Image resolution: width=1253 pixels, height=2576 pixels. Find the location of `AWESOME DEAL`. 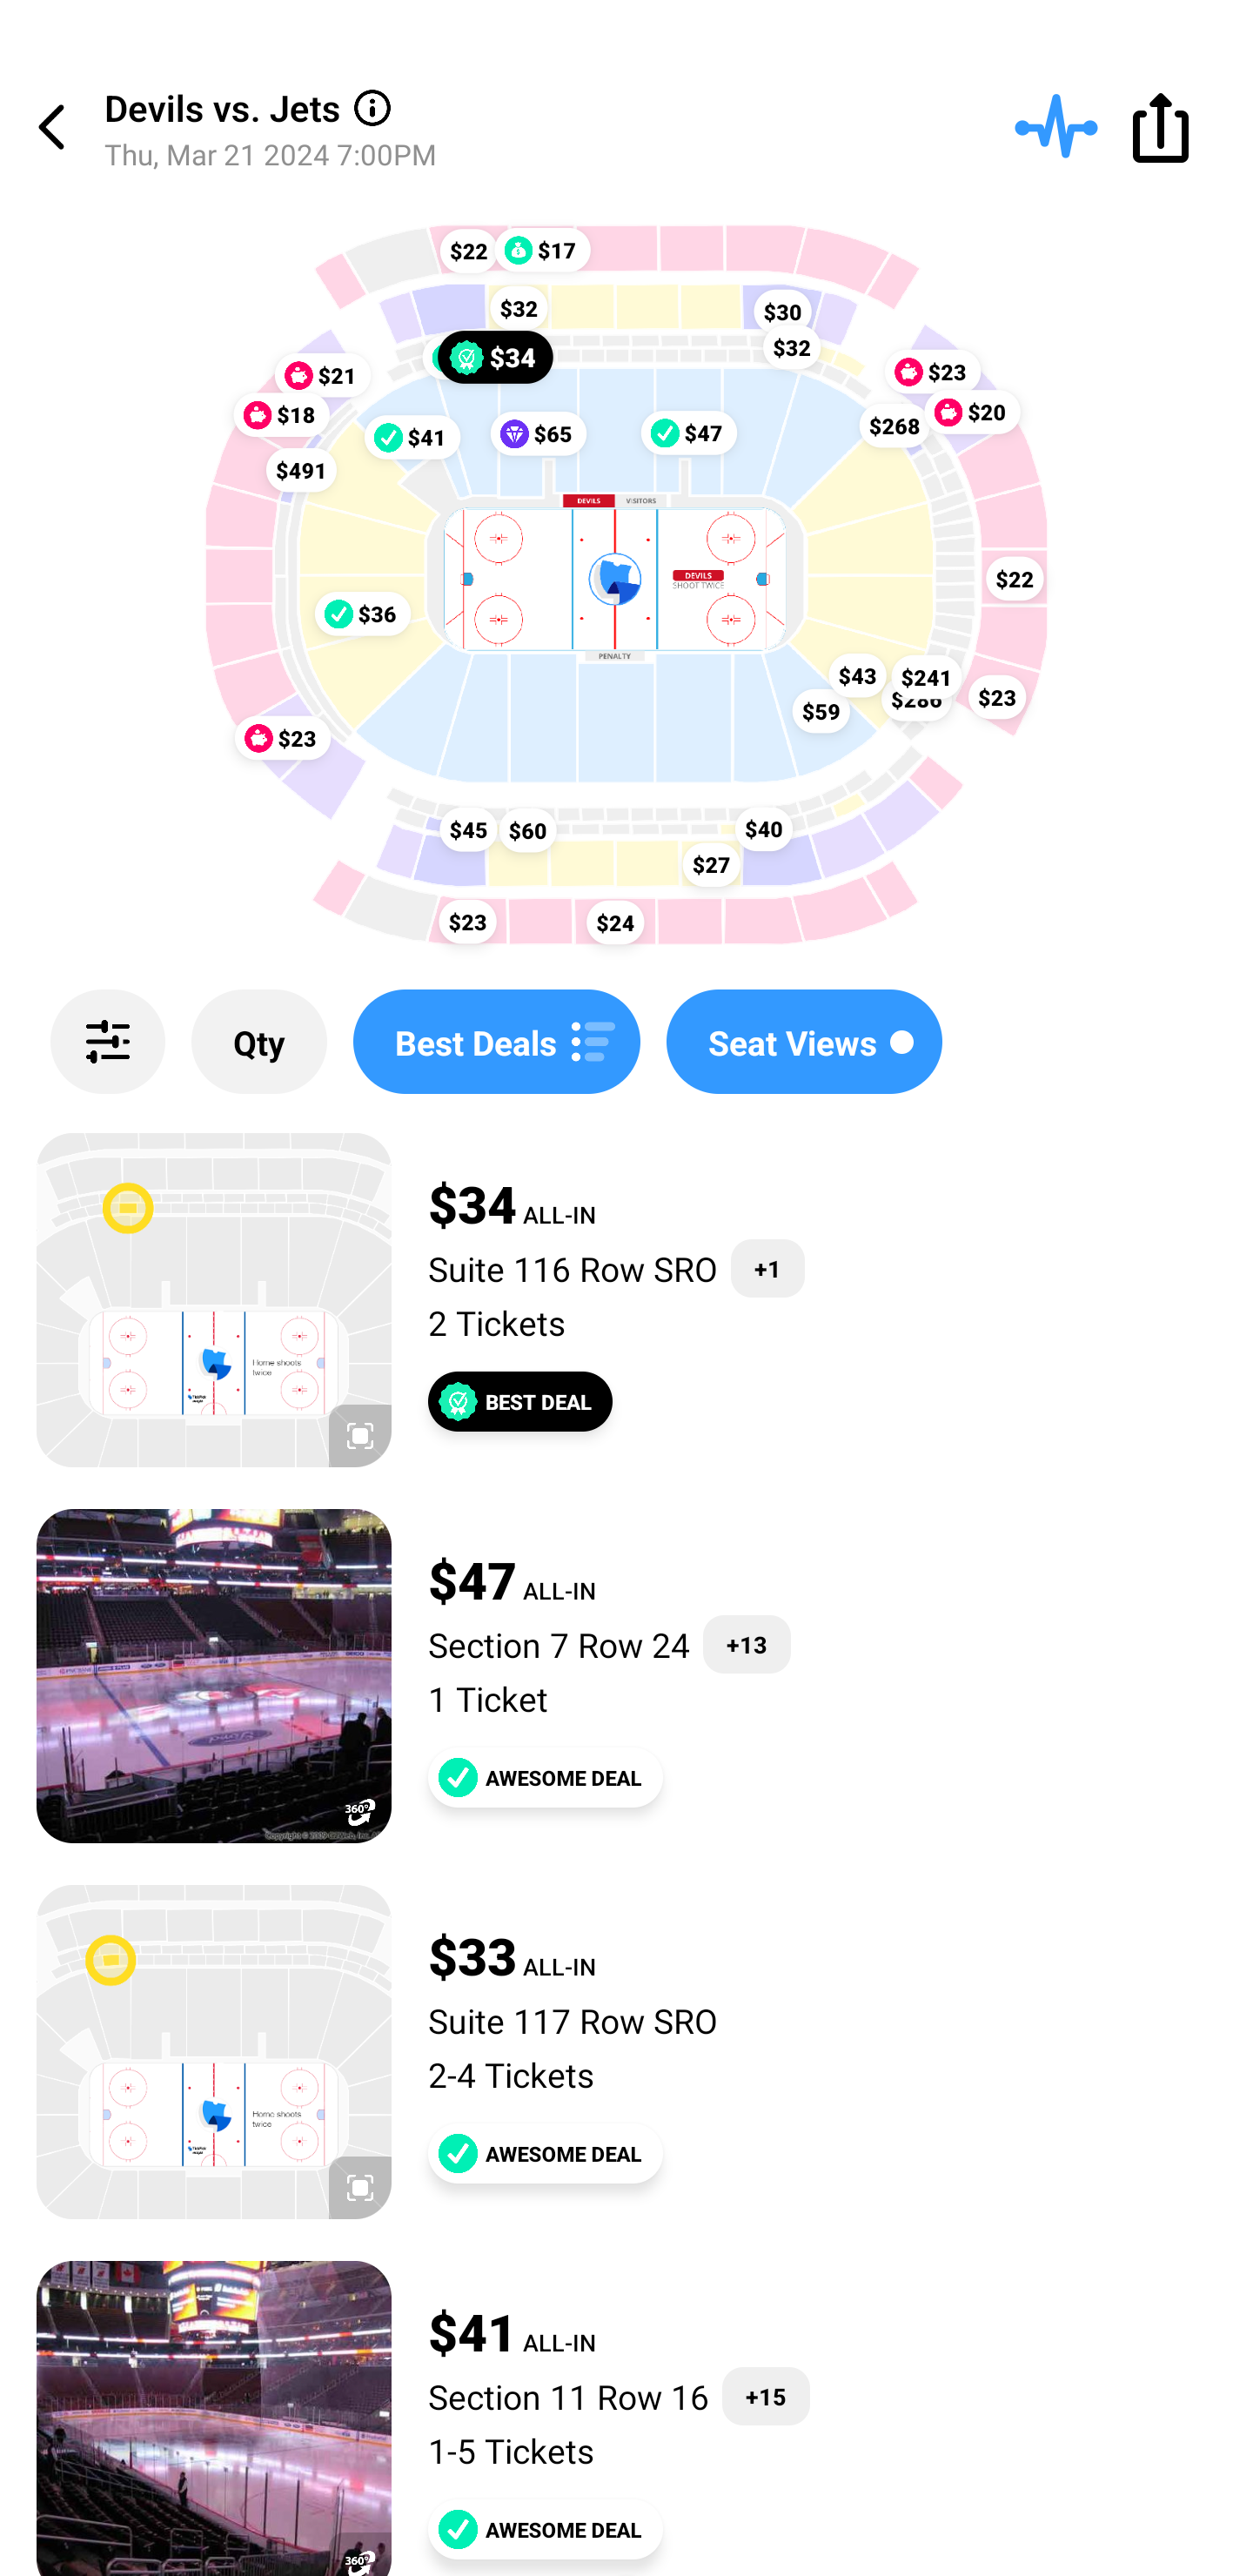

AWESOME DEAL is located at coordinates (545, 1777).